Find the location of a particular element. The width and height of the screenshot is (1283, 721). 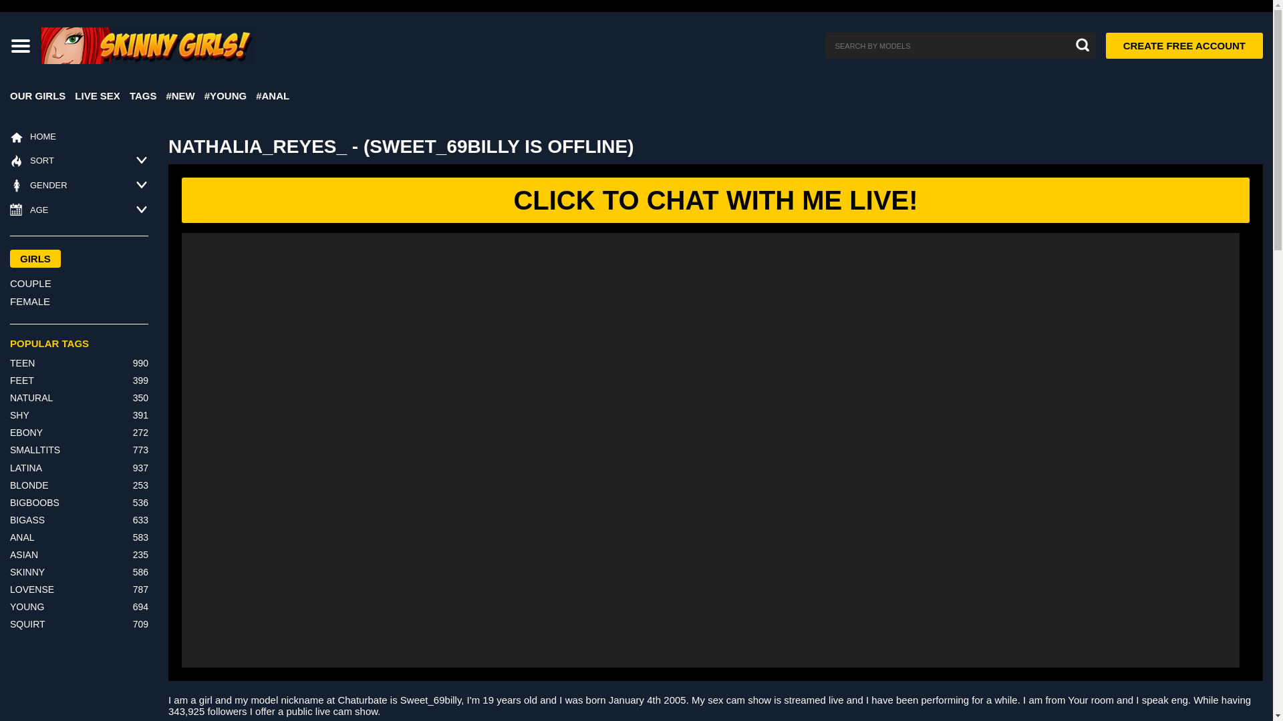

FEMALE is located at coordinates (79, 302).